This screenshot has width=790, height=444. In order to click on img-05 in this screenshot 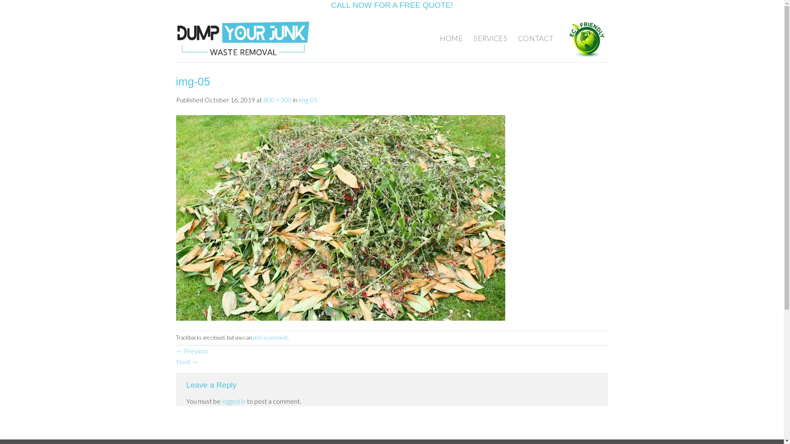, I will do `click(308, 99)`.